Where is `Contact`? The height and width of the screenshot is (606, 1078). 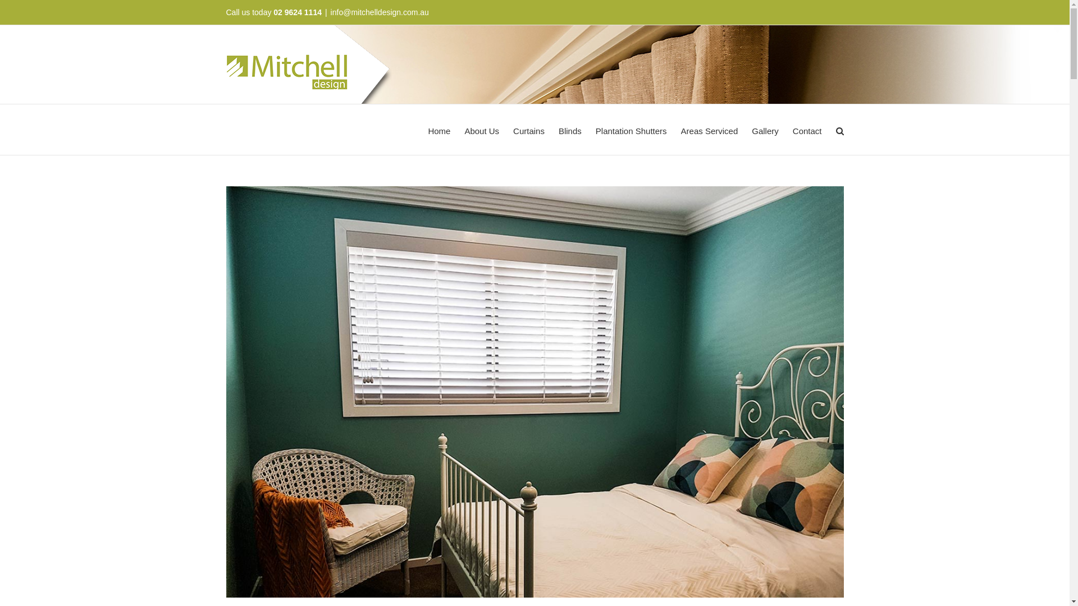 Contact is located at coordinates (807, 130).